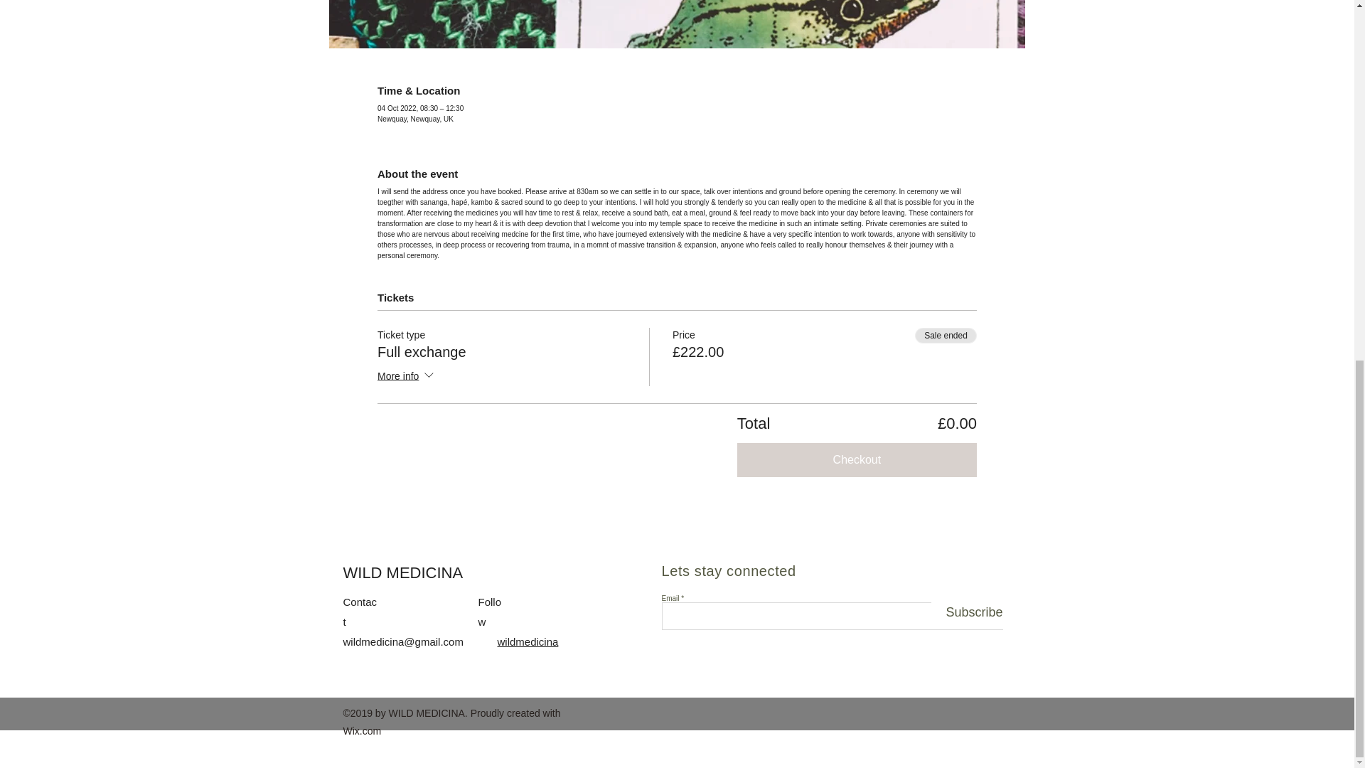  Describe the element at coordinates (857, 459) in the screenshot. I see `Checkout` at that location.